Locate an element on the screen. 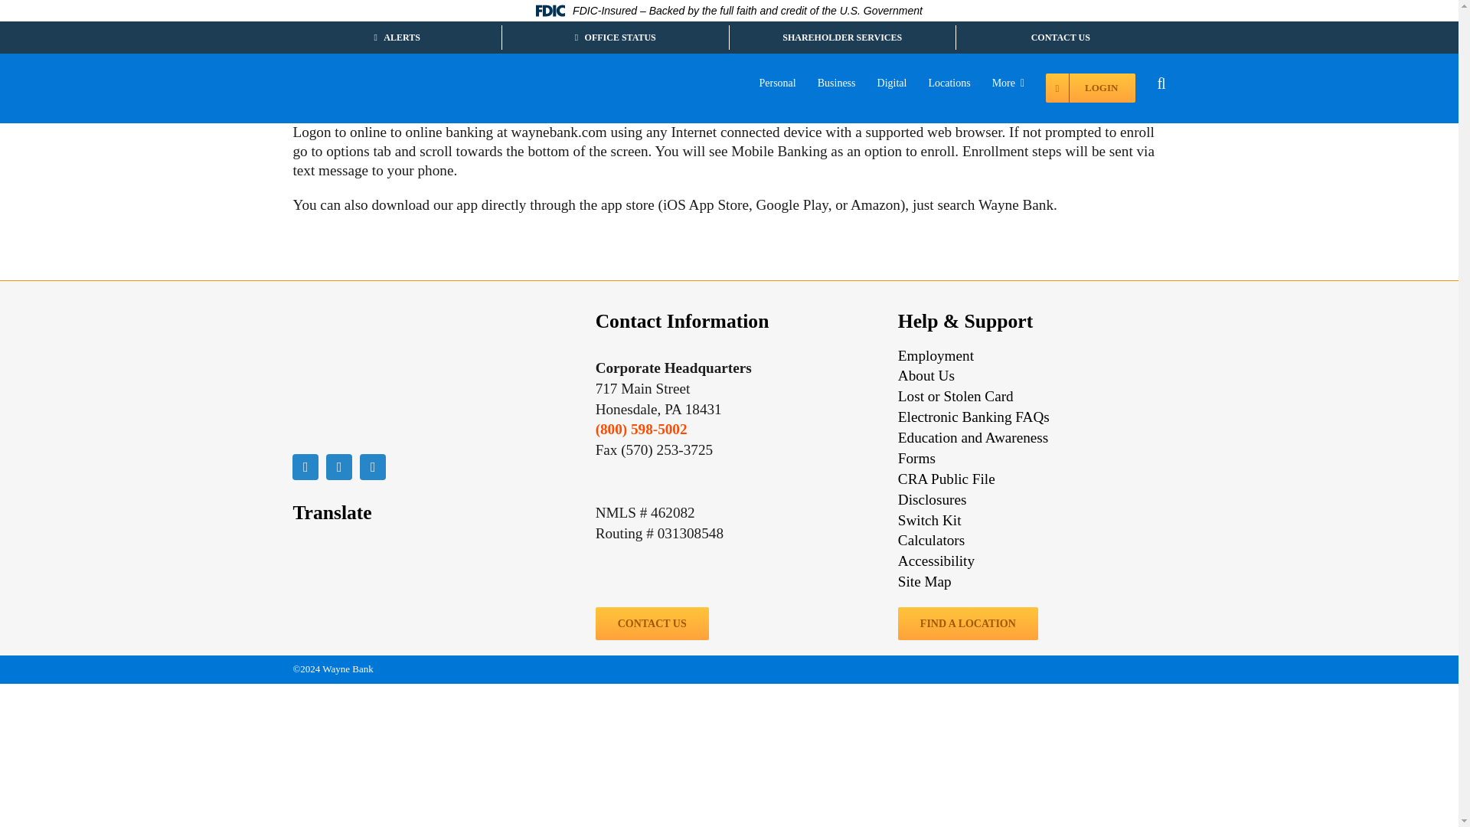  ALERTS is located at coordinates (397, 37).